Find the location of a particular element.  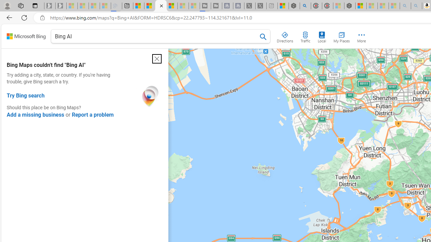

More is located at coordinates (362, 36).